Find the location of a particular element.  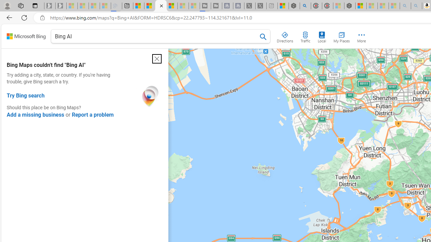

More is located at coordinates (362, 36).